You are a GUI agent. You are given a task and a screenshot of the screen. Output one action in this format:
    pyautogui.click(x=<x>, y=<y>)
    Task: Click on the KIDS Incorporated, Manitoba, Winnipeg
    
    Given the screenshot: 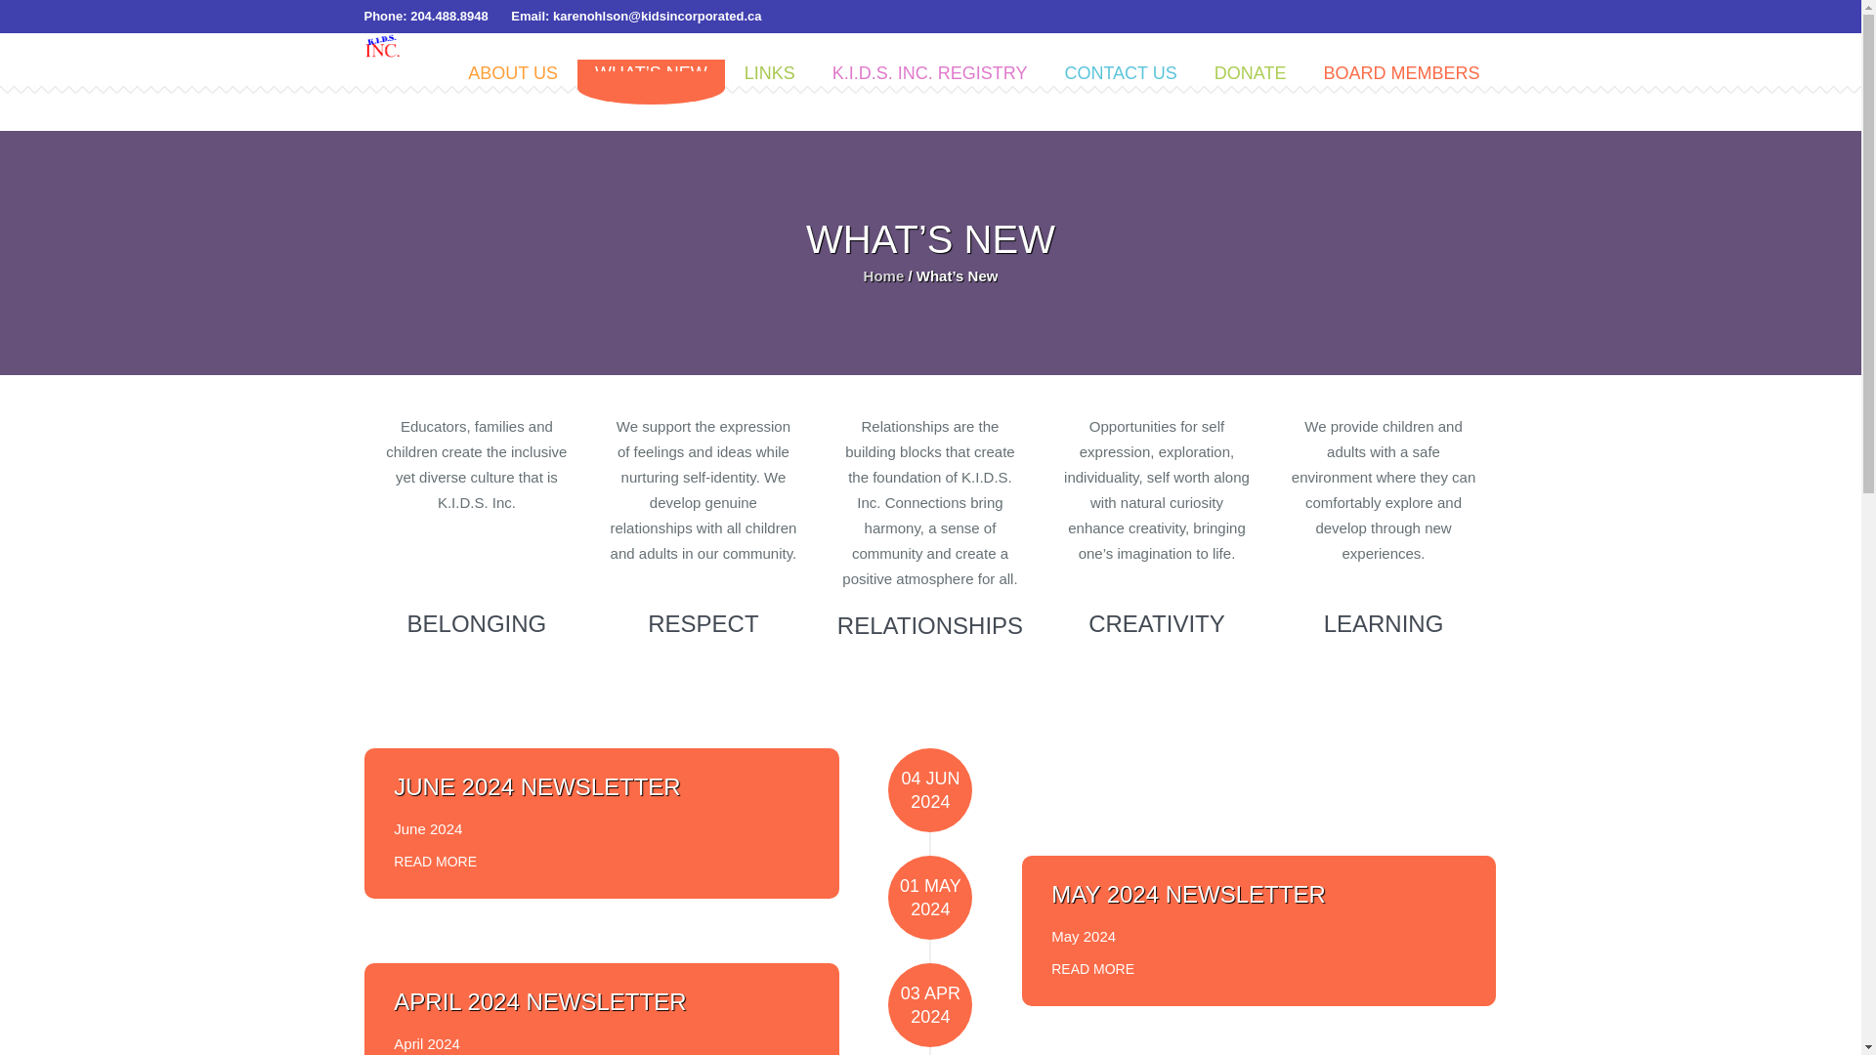 What is the action you would take?
    pyautogui.click(x=883, y=275)
    